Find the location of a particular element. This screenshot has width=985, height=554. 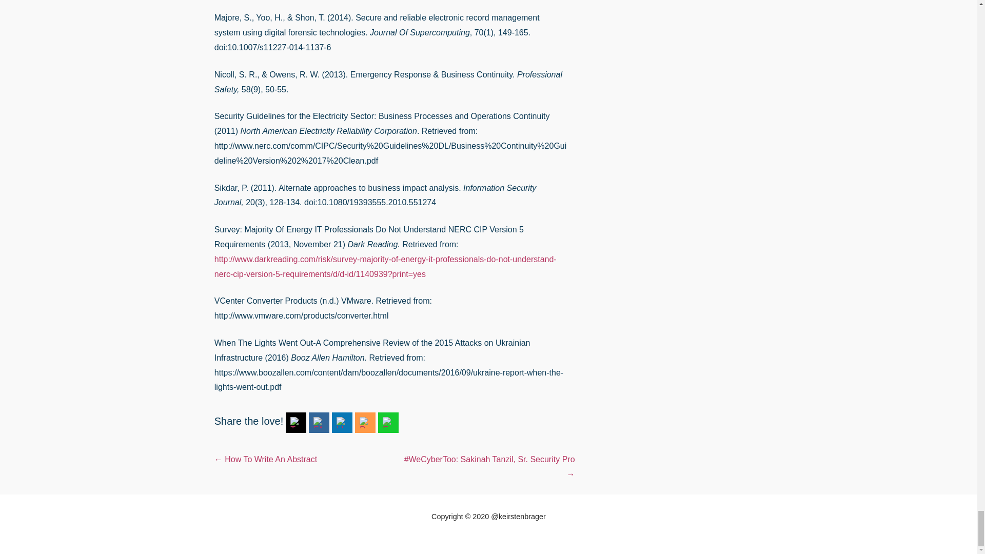

LINKEDIN is located at coordinates (342, 423).